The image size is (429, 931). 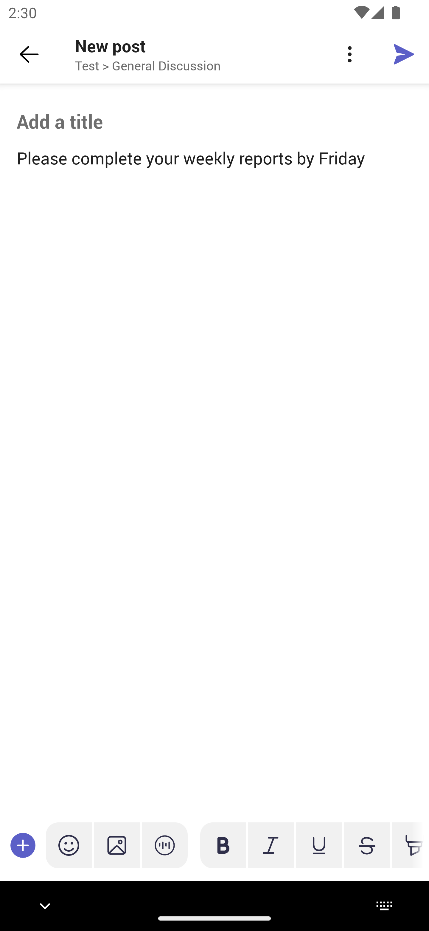 I want to click on Email options, so click(x=349, y=54).